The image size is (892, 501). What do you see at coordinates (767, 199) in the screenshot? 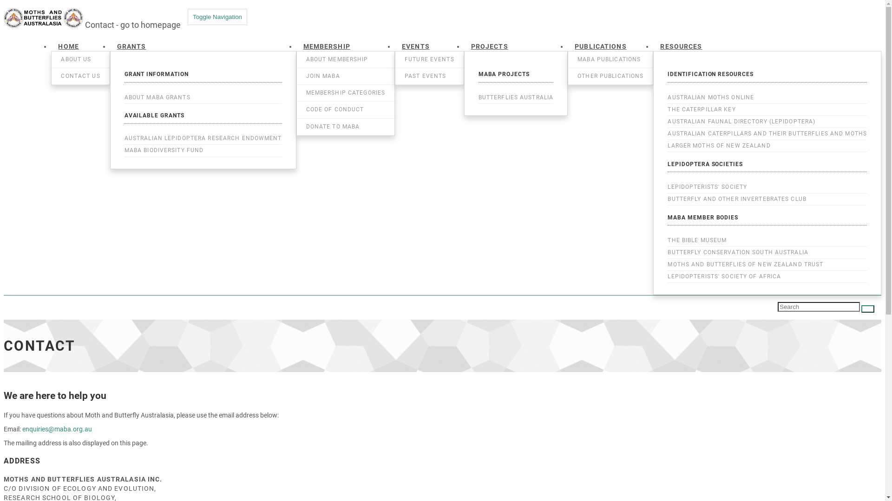
I see `BUTTERFLY AND OTHER INVERTEBRATES CLUB` at bounding box center [767, 199].